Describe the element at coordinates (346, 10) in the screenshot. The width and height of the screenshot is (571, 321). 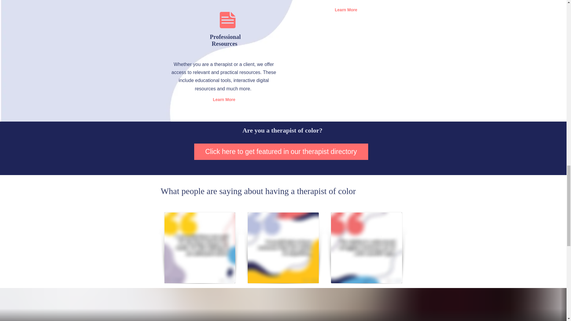
I see `Learn More` at that location.